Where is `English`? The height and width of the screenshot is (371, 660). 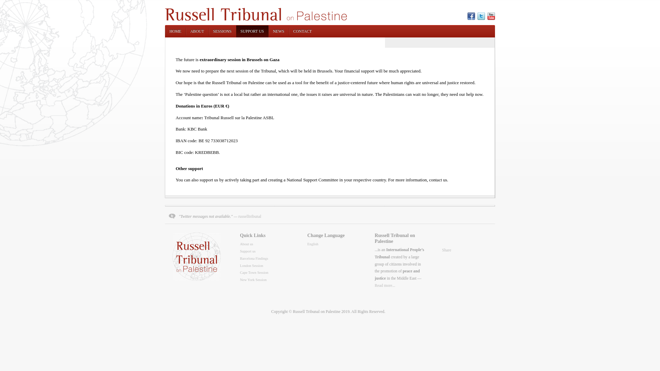 English is located at coordinates (313, 244).